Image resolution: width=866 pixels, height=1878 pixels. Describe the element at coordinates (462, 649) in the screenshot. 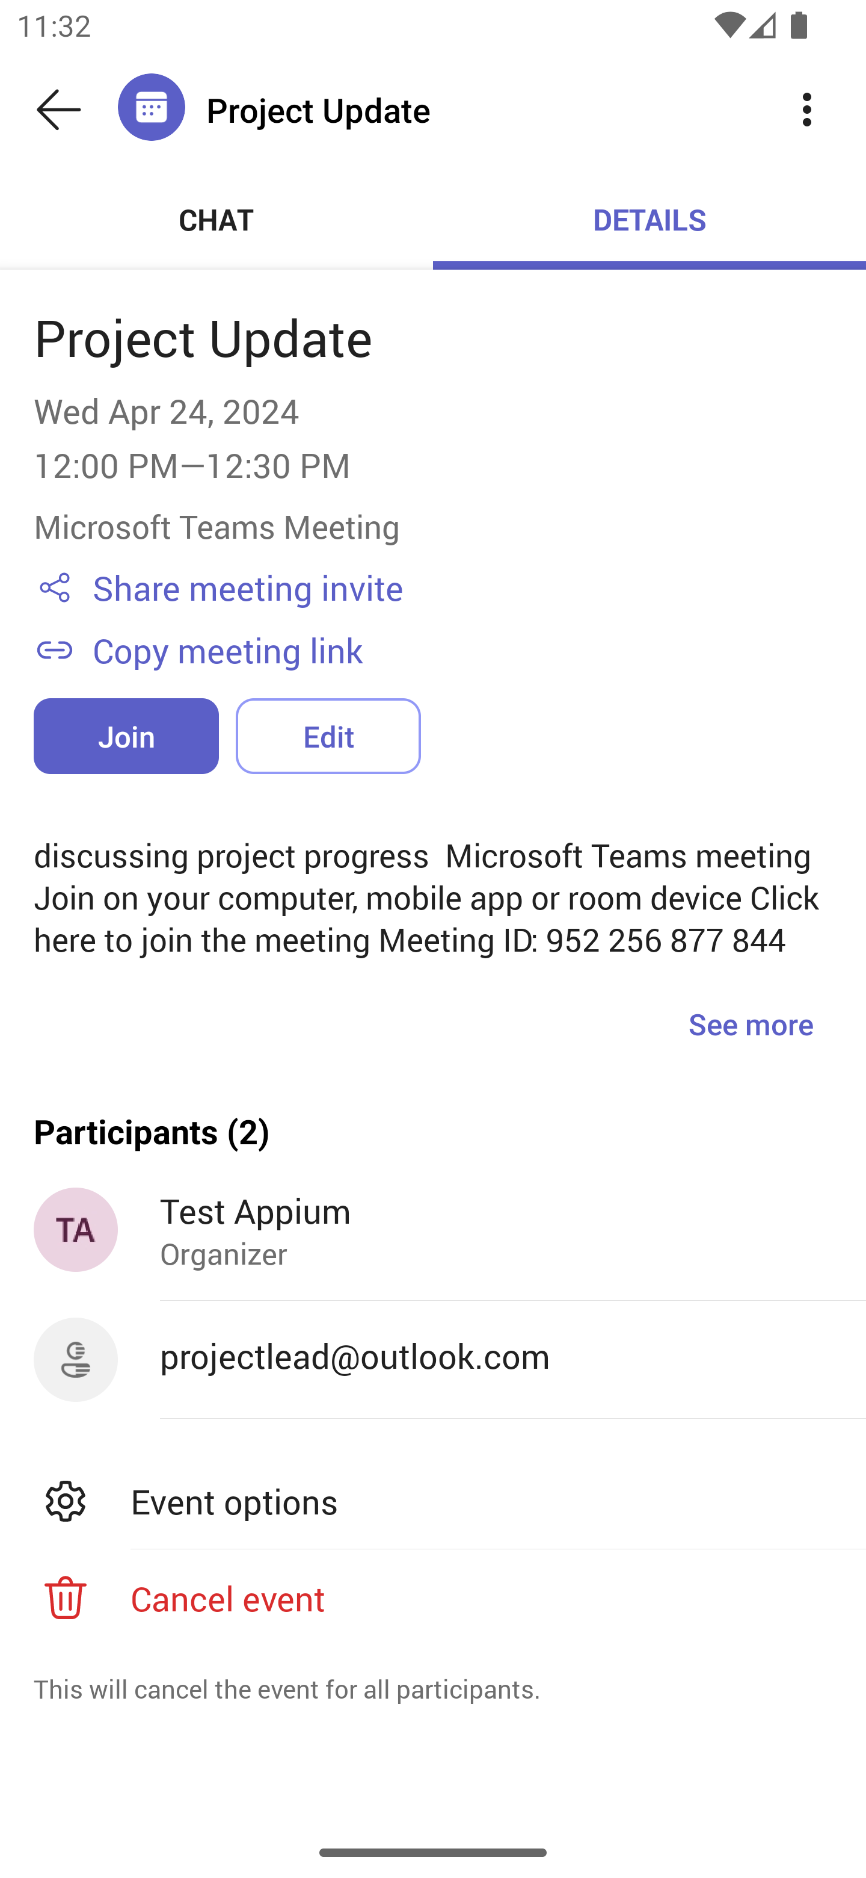

I see `Copy meeting link` at that location.